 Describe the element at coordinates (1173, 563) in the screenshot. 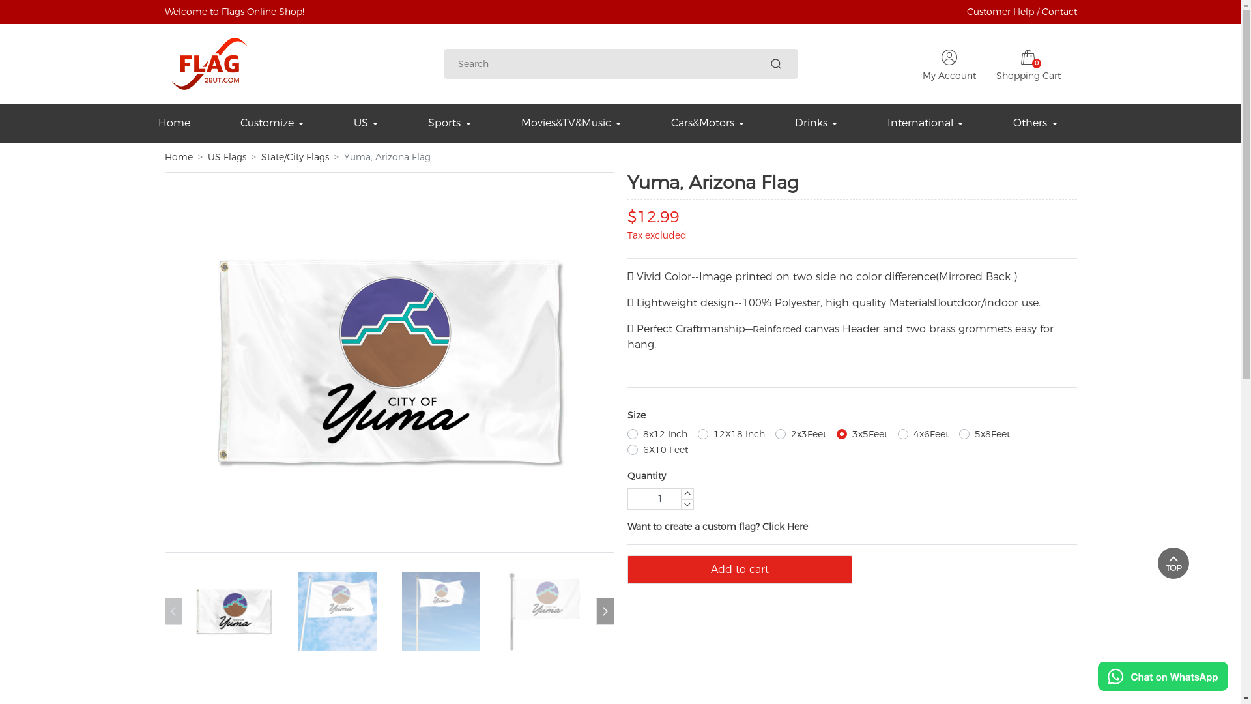

I see `TOP` at that location.